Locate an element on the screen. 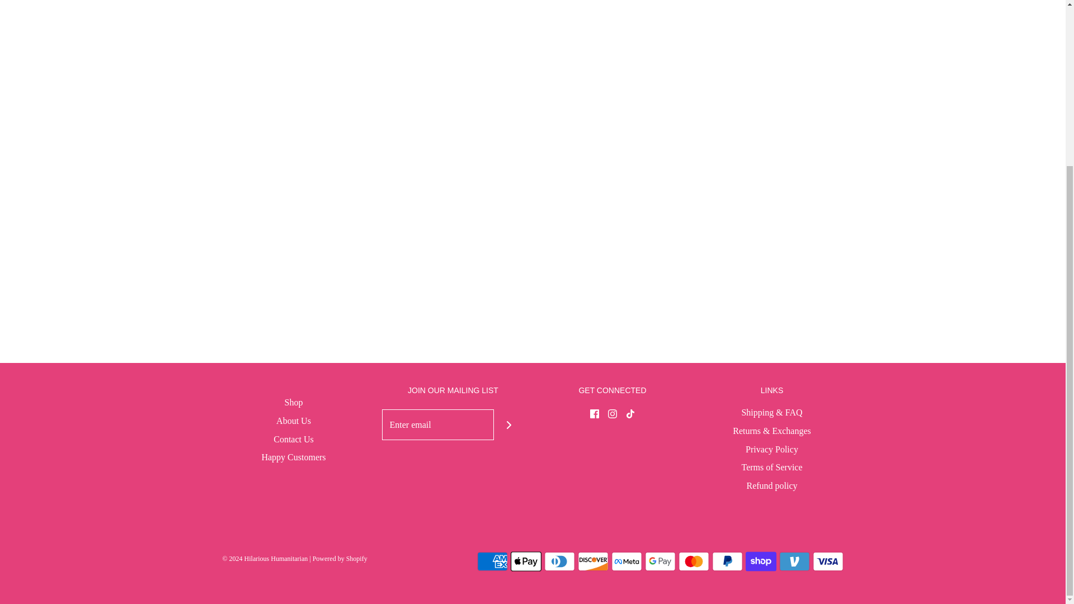  Visa is located at coordinates (827, 561).